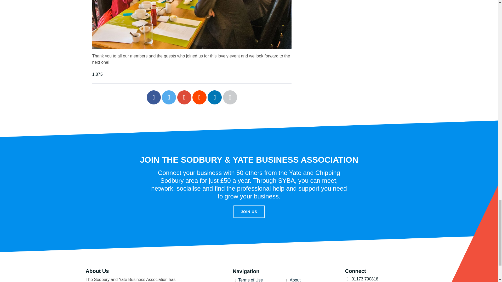  What do you see at coordinates (379, 279) in the screenshot?
I see `01173 790818` at bounding box center [379, 279].